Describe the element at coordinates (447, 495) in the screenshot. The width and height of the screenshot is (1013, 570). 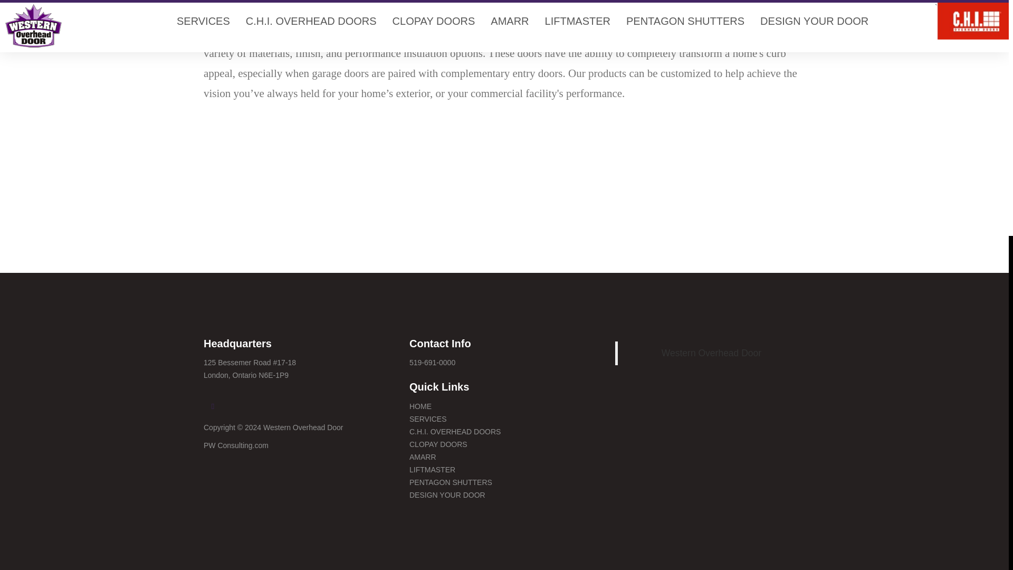
I see `DESIGN YOUR DOOR` at that location.